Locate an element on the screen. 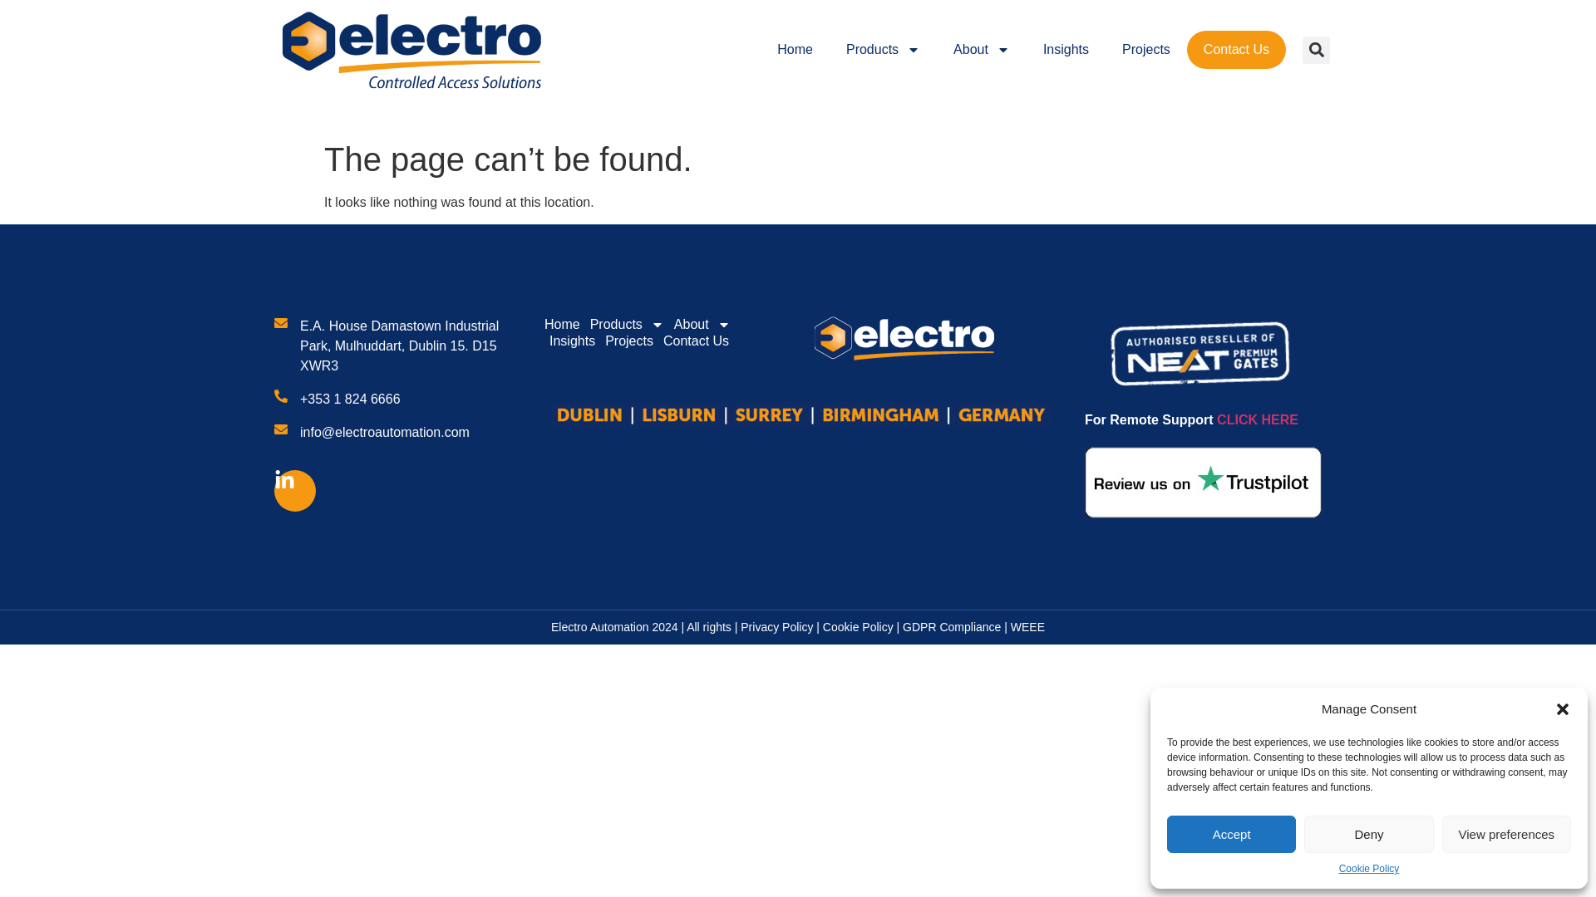  Insights is located at coordinates (1066, 50).